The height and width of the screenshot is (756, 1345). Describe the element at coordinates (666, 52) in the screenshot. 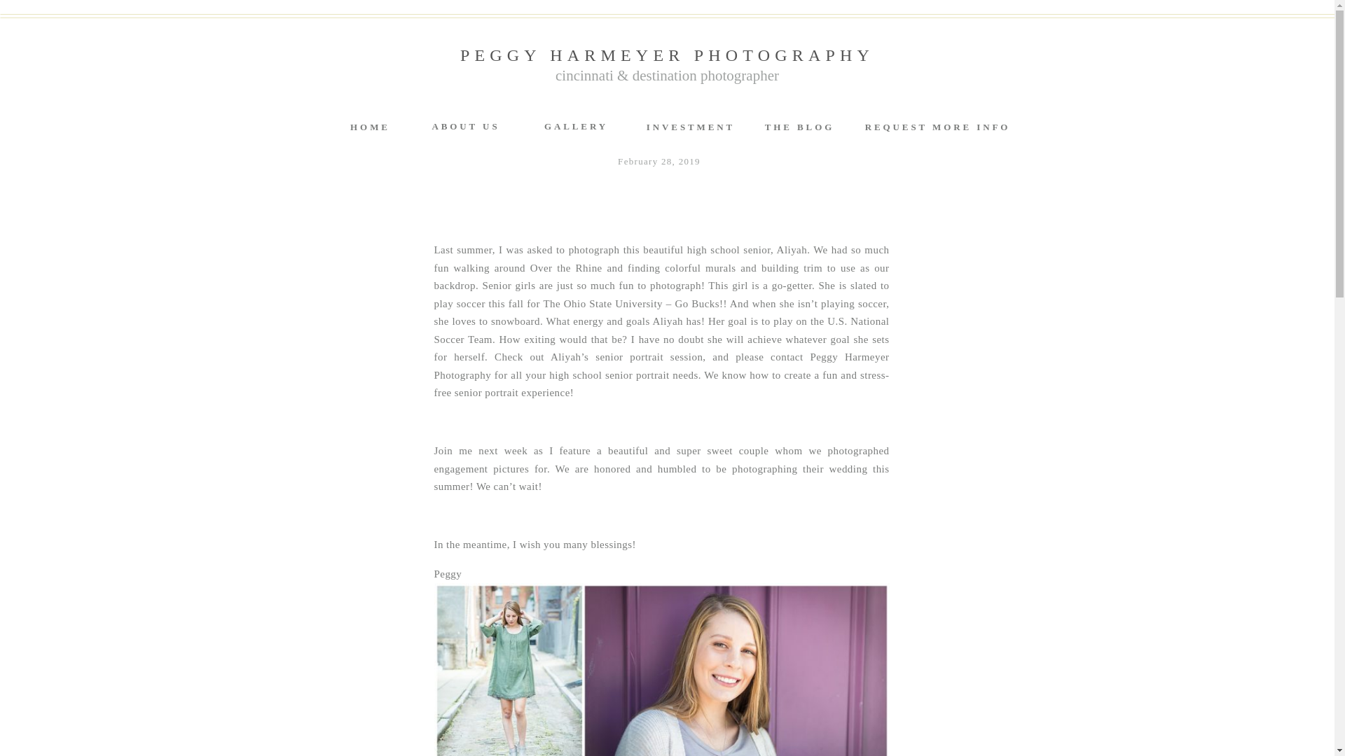

I see `PEGGY HARMEYER PHOTOGRAPHY` at that location.